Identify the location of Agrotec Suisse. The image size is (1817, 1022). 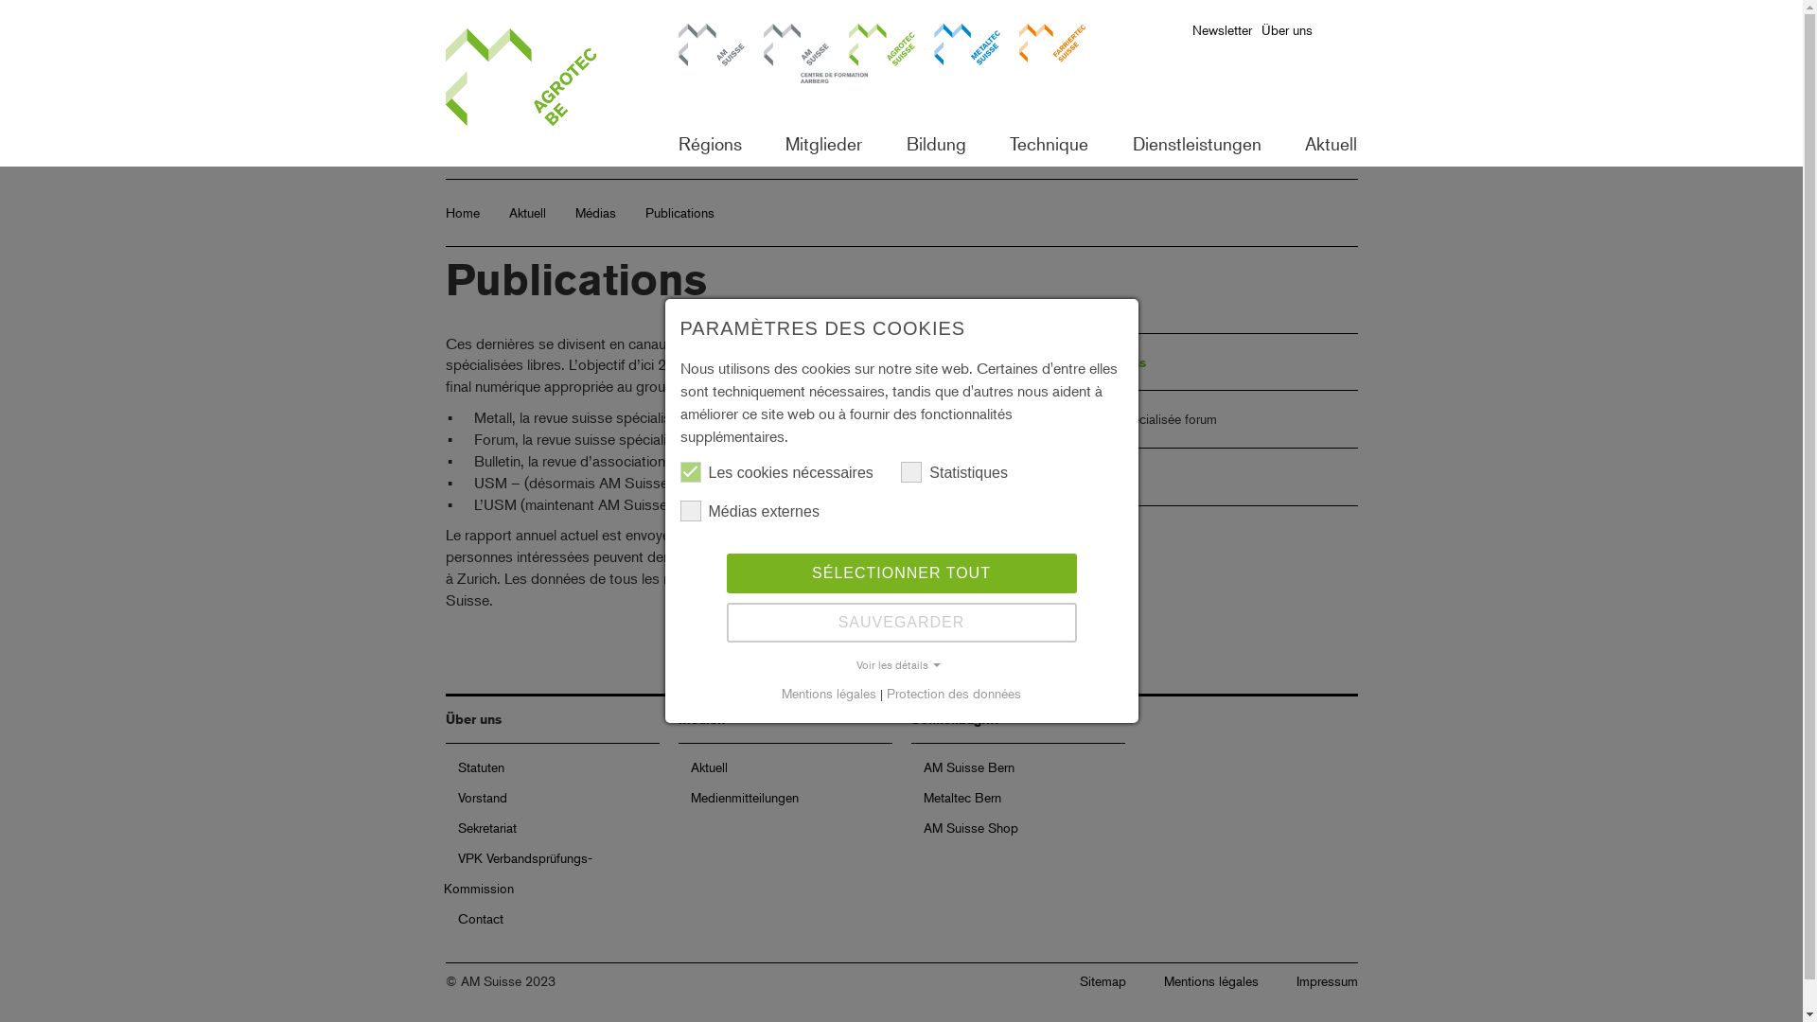
(544, 84).